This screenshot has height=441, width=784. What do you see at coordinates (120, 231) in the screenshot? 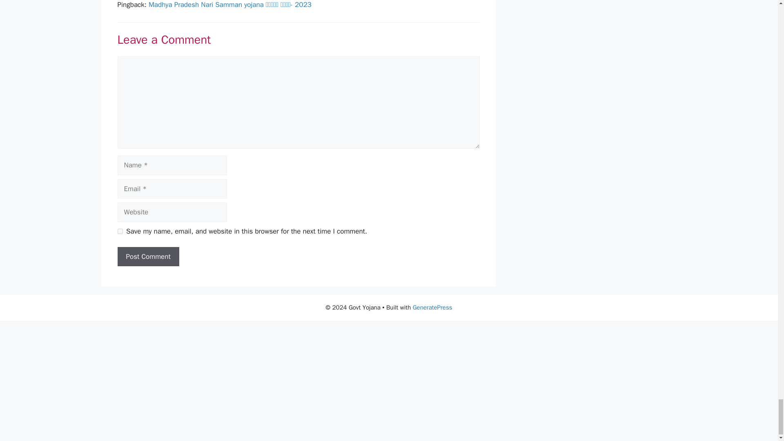
I see `yes` at bounding box center [120, 231].